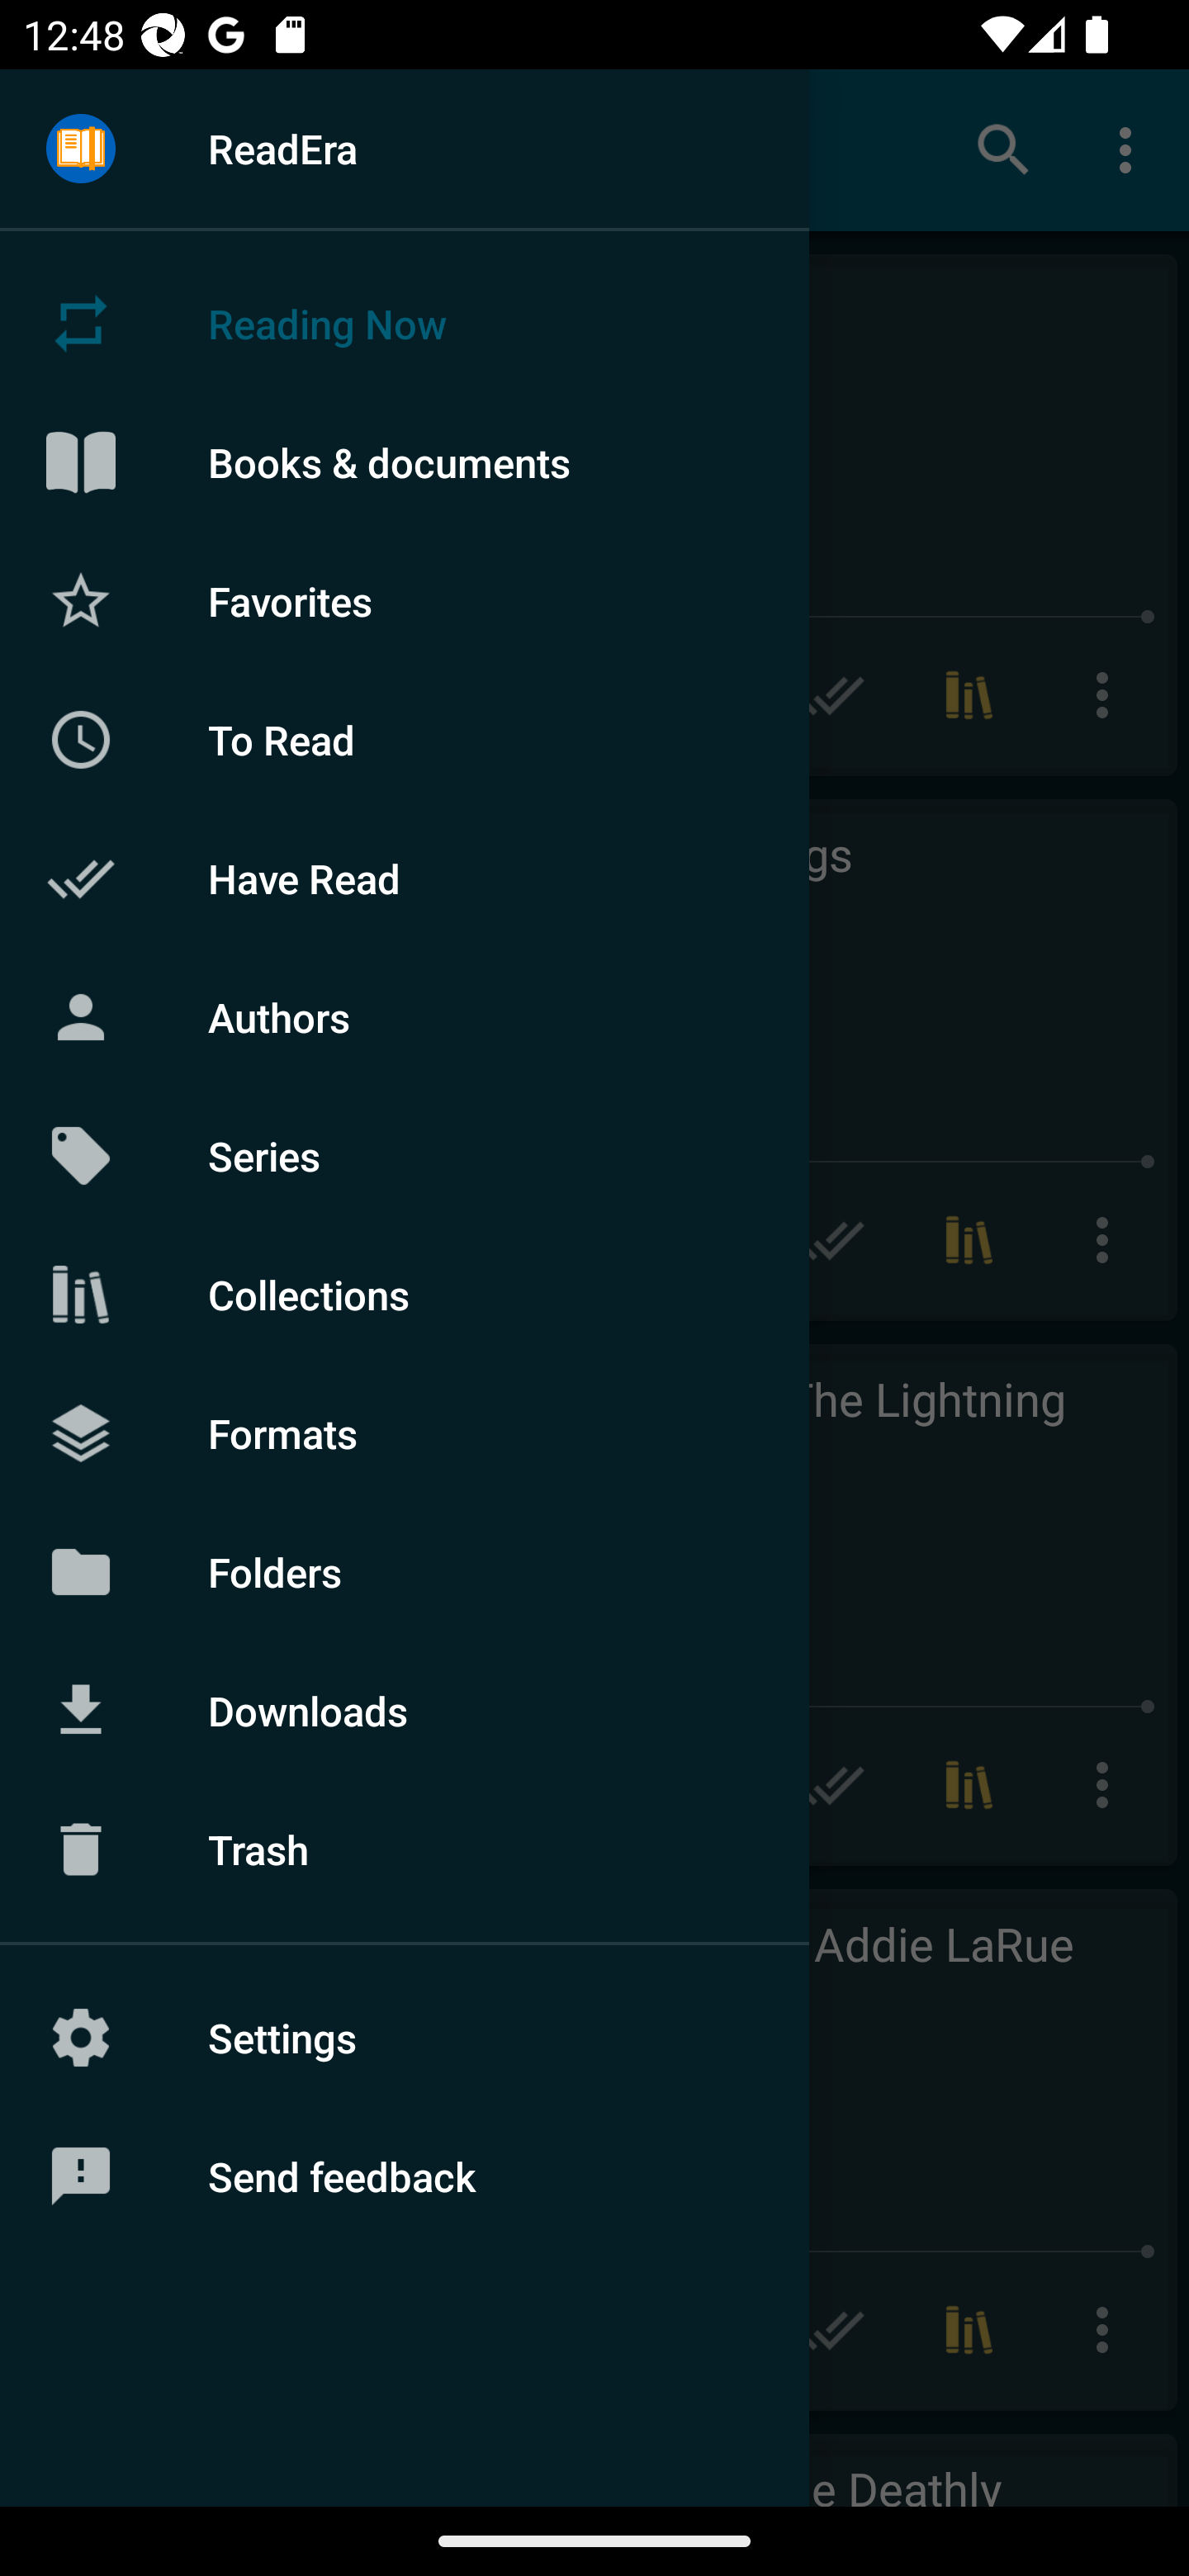 Image resolution: width=1189 pixels, height=2576 pixels. I want to click on Have Read, so click(405, 878).